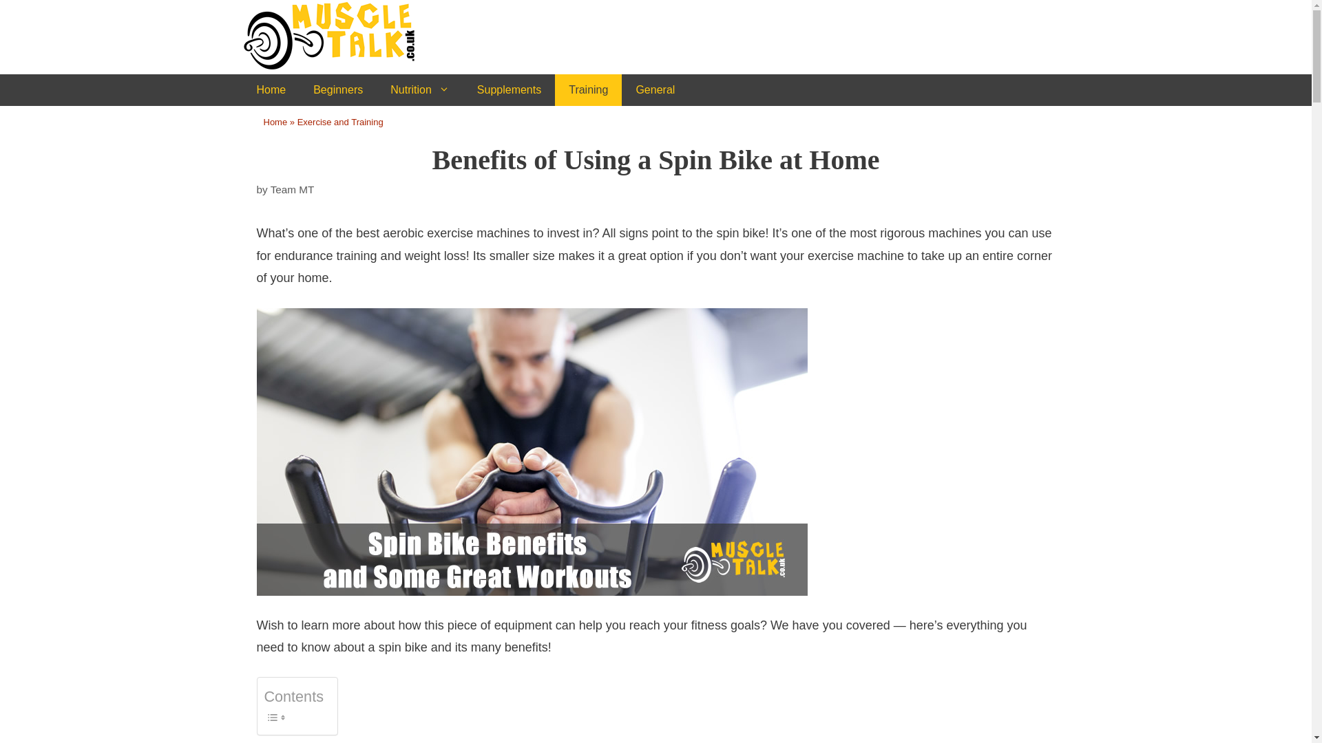  What do you see at coordinates (292, 189) in the screenshot?
I see `View all posts by Team MT` at bounding box center [292, 189].